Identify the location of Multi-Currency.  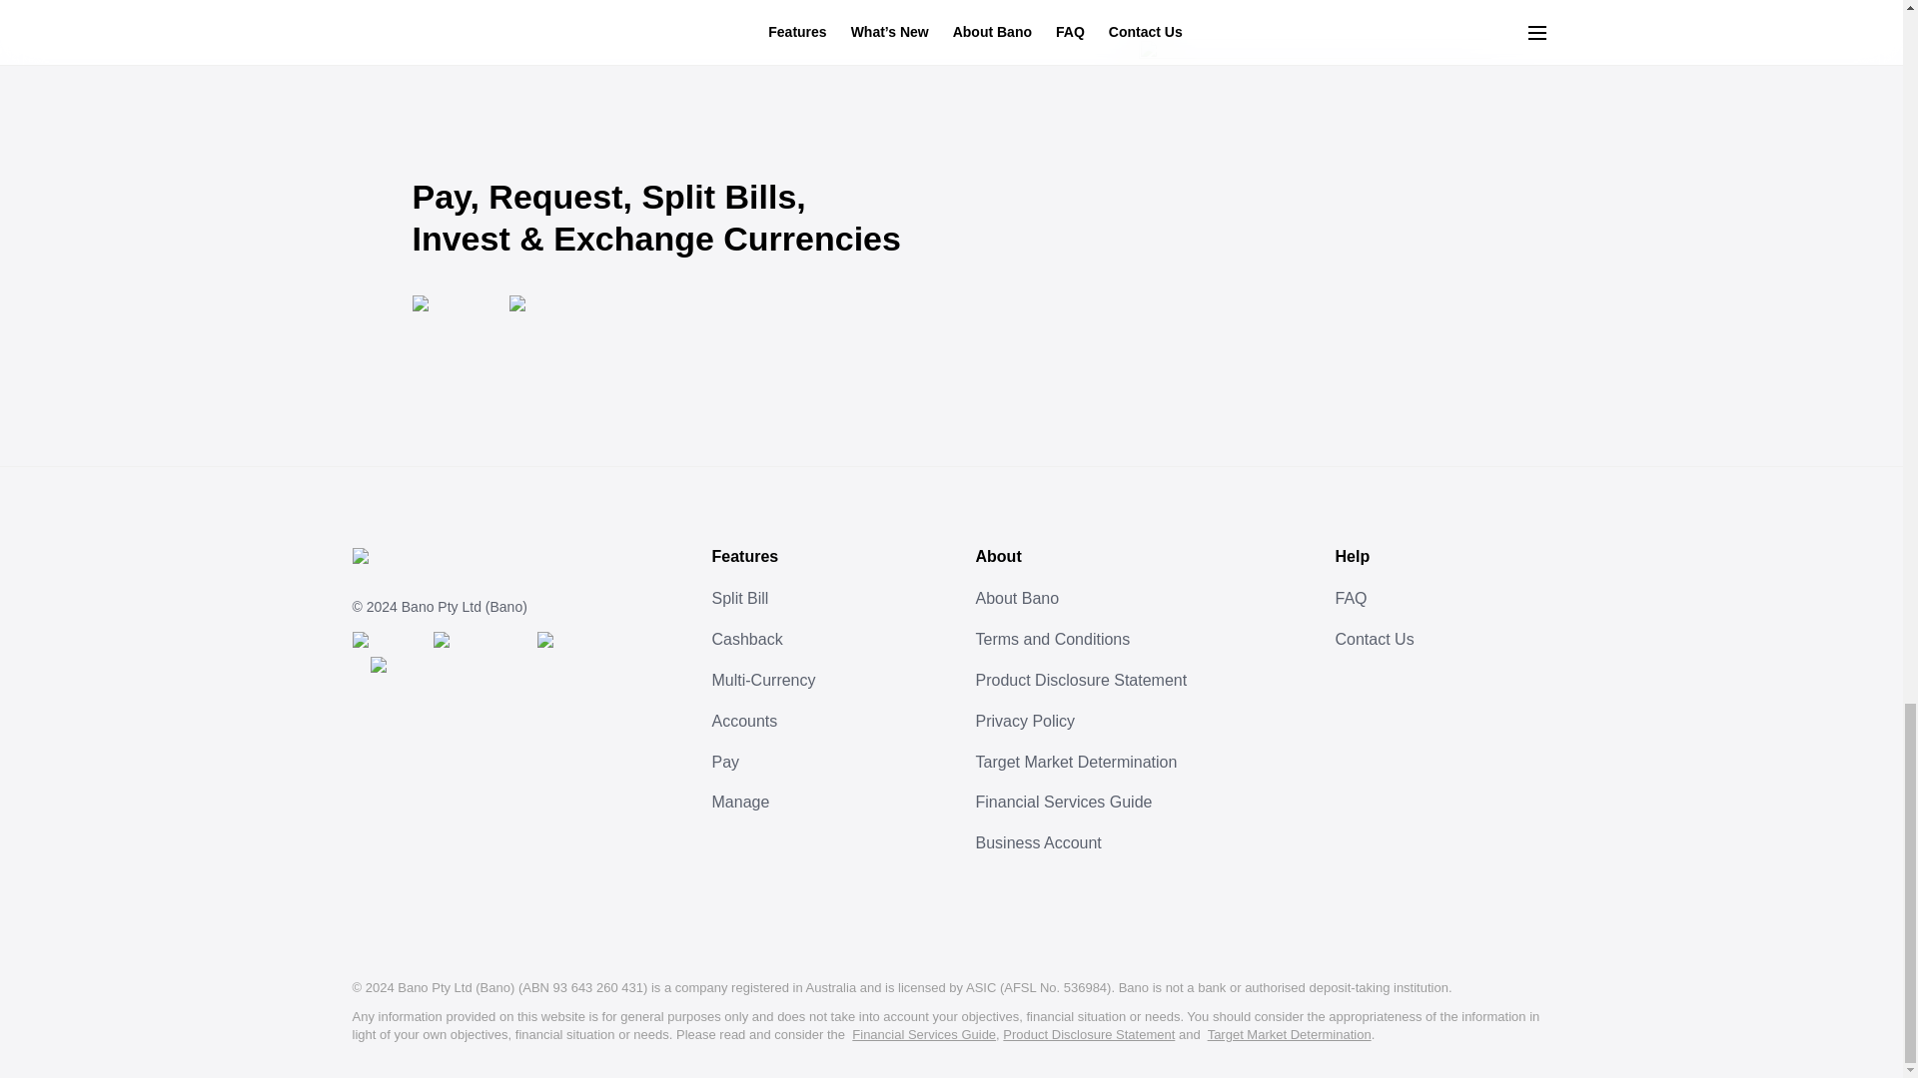
(833, 681).